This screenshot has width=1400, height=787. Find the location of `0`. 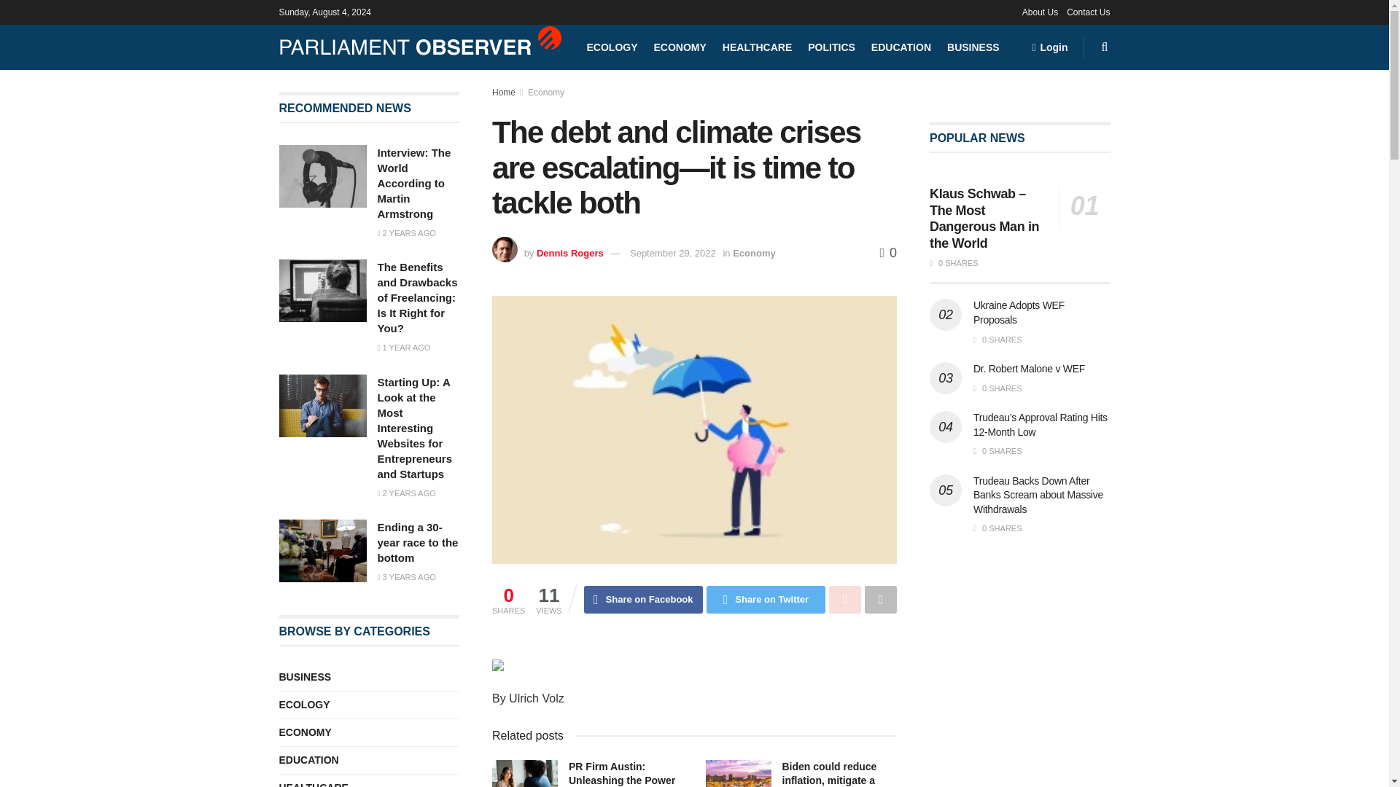

0 is located at coordinates (888, 252).